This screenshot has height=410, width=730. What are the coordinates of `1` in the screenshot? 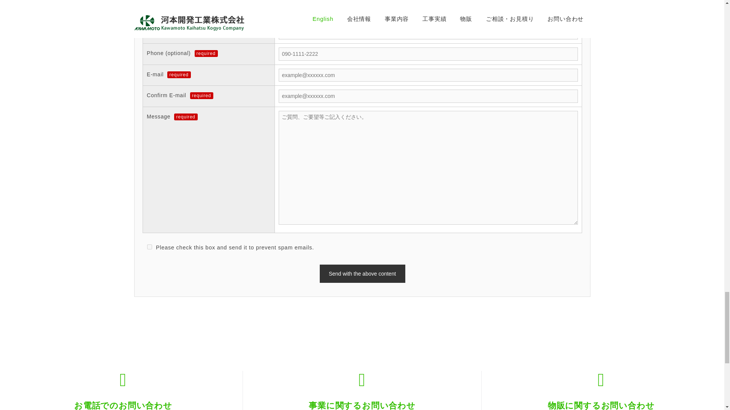 It's located at (149, 247).